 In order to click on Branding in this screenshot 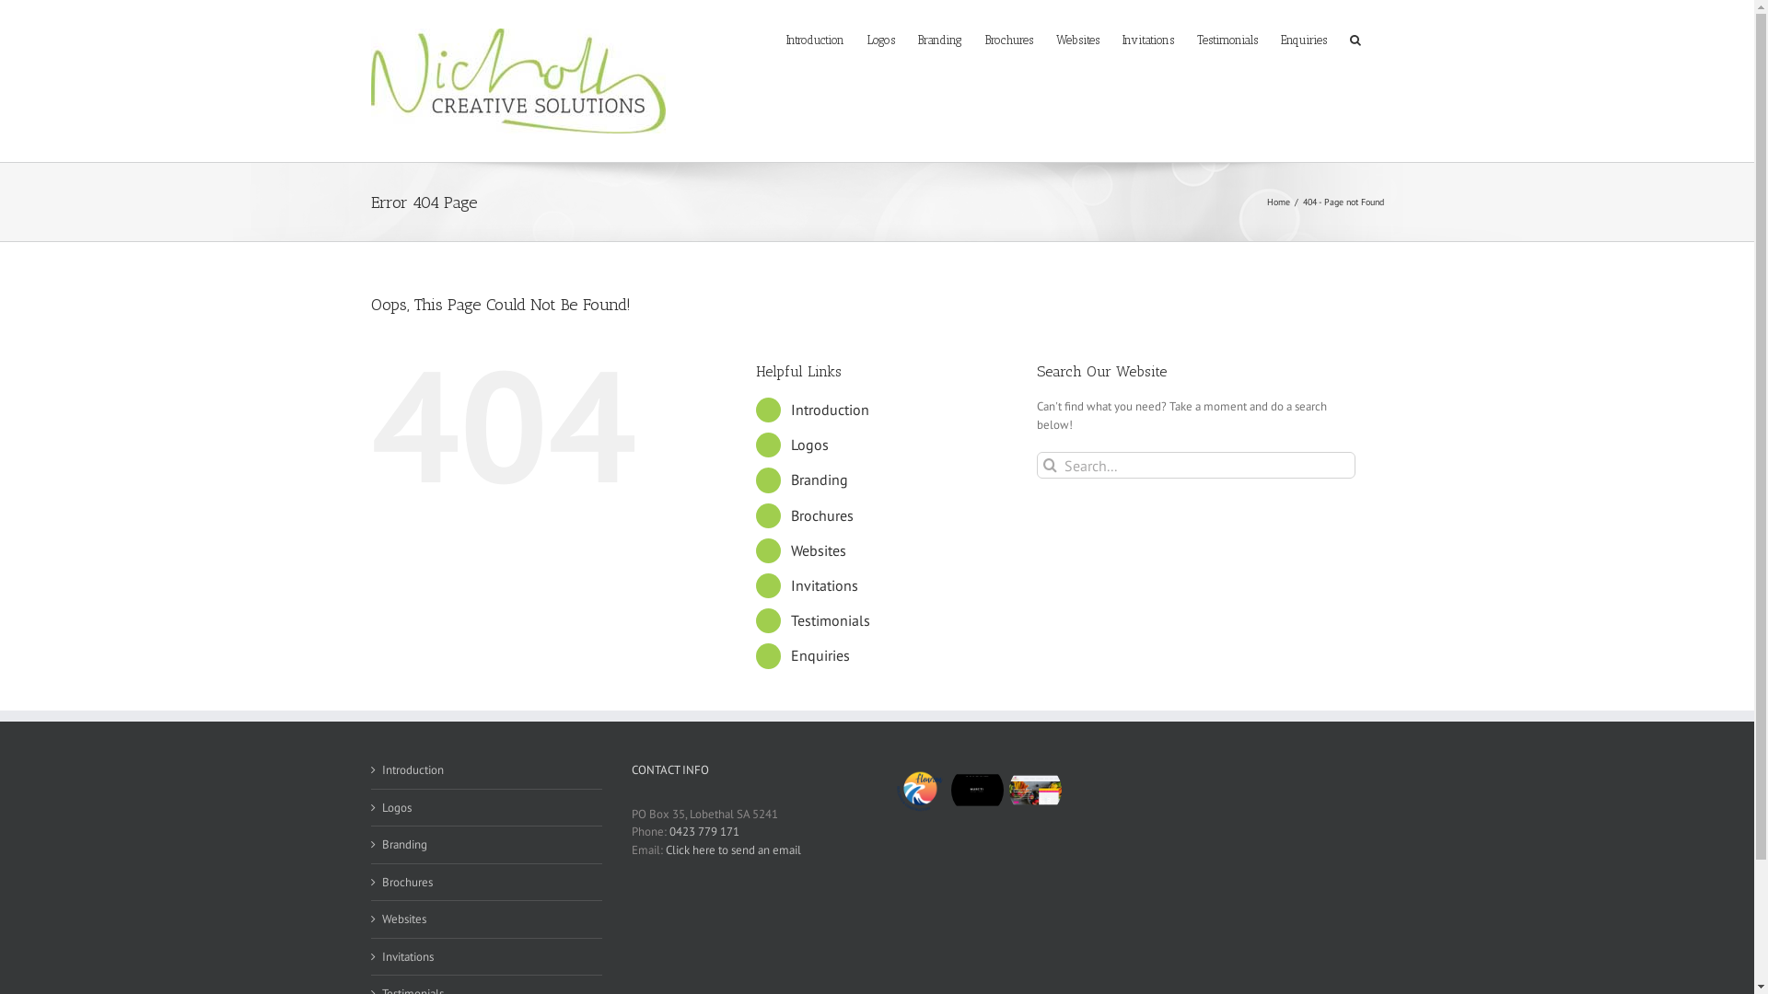, I will do `click(820, 480)`.